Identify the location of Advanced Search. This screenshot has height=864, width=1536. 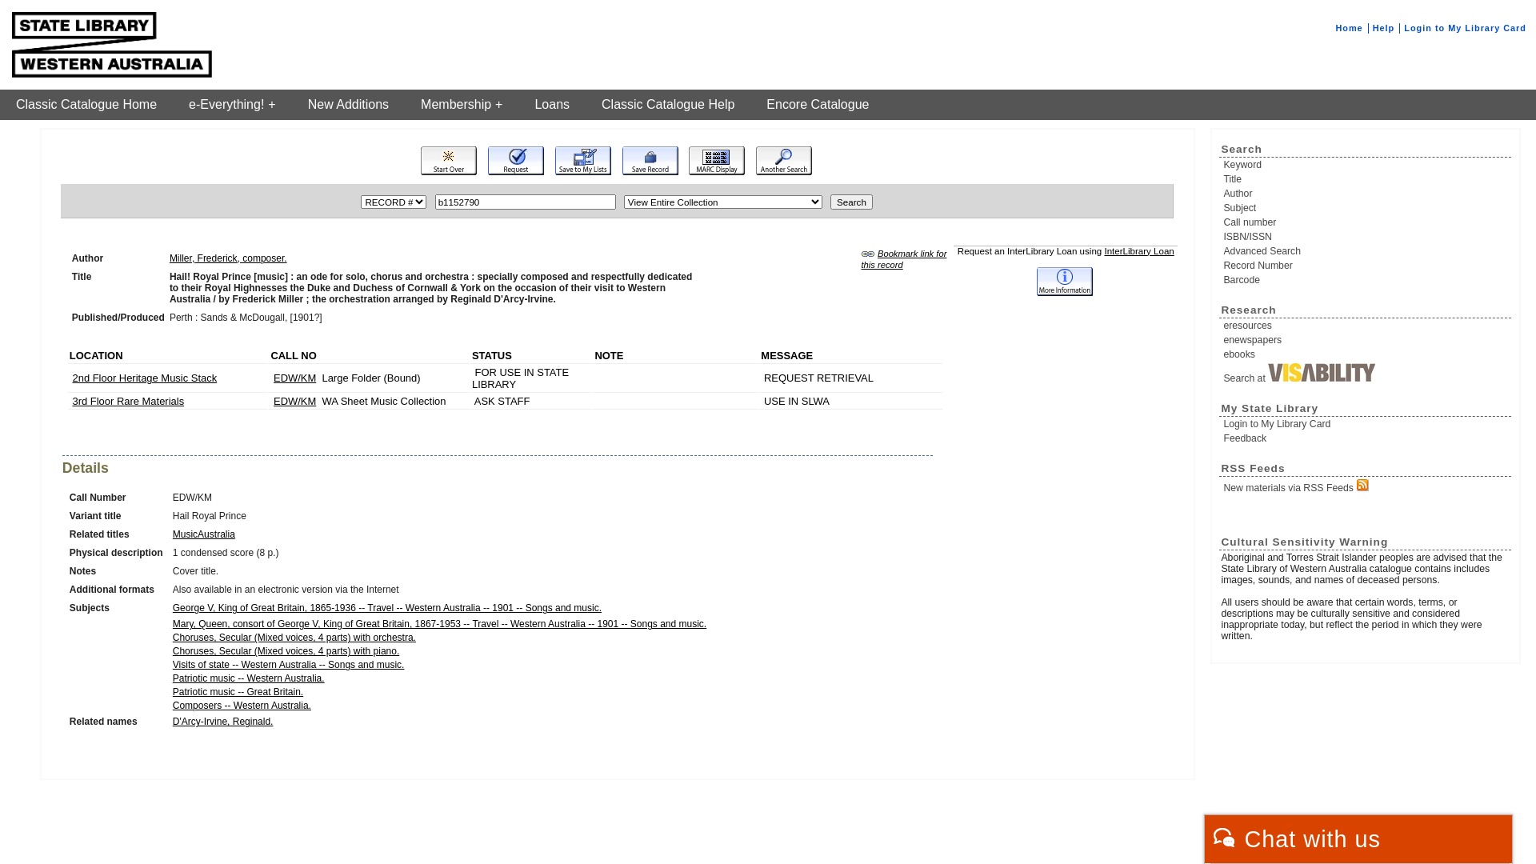
(1366, 251).